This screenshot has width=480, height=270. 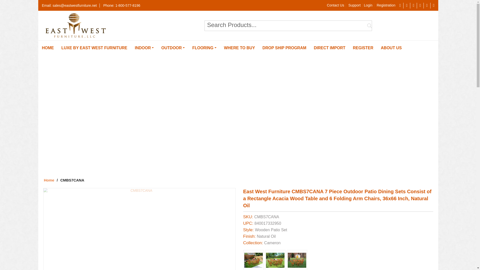 What do you see at coordinates (413, 5) in the screenshot?
I see `Pin` at bounding box center [413, 5].